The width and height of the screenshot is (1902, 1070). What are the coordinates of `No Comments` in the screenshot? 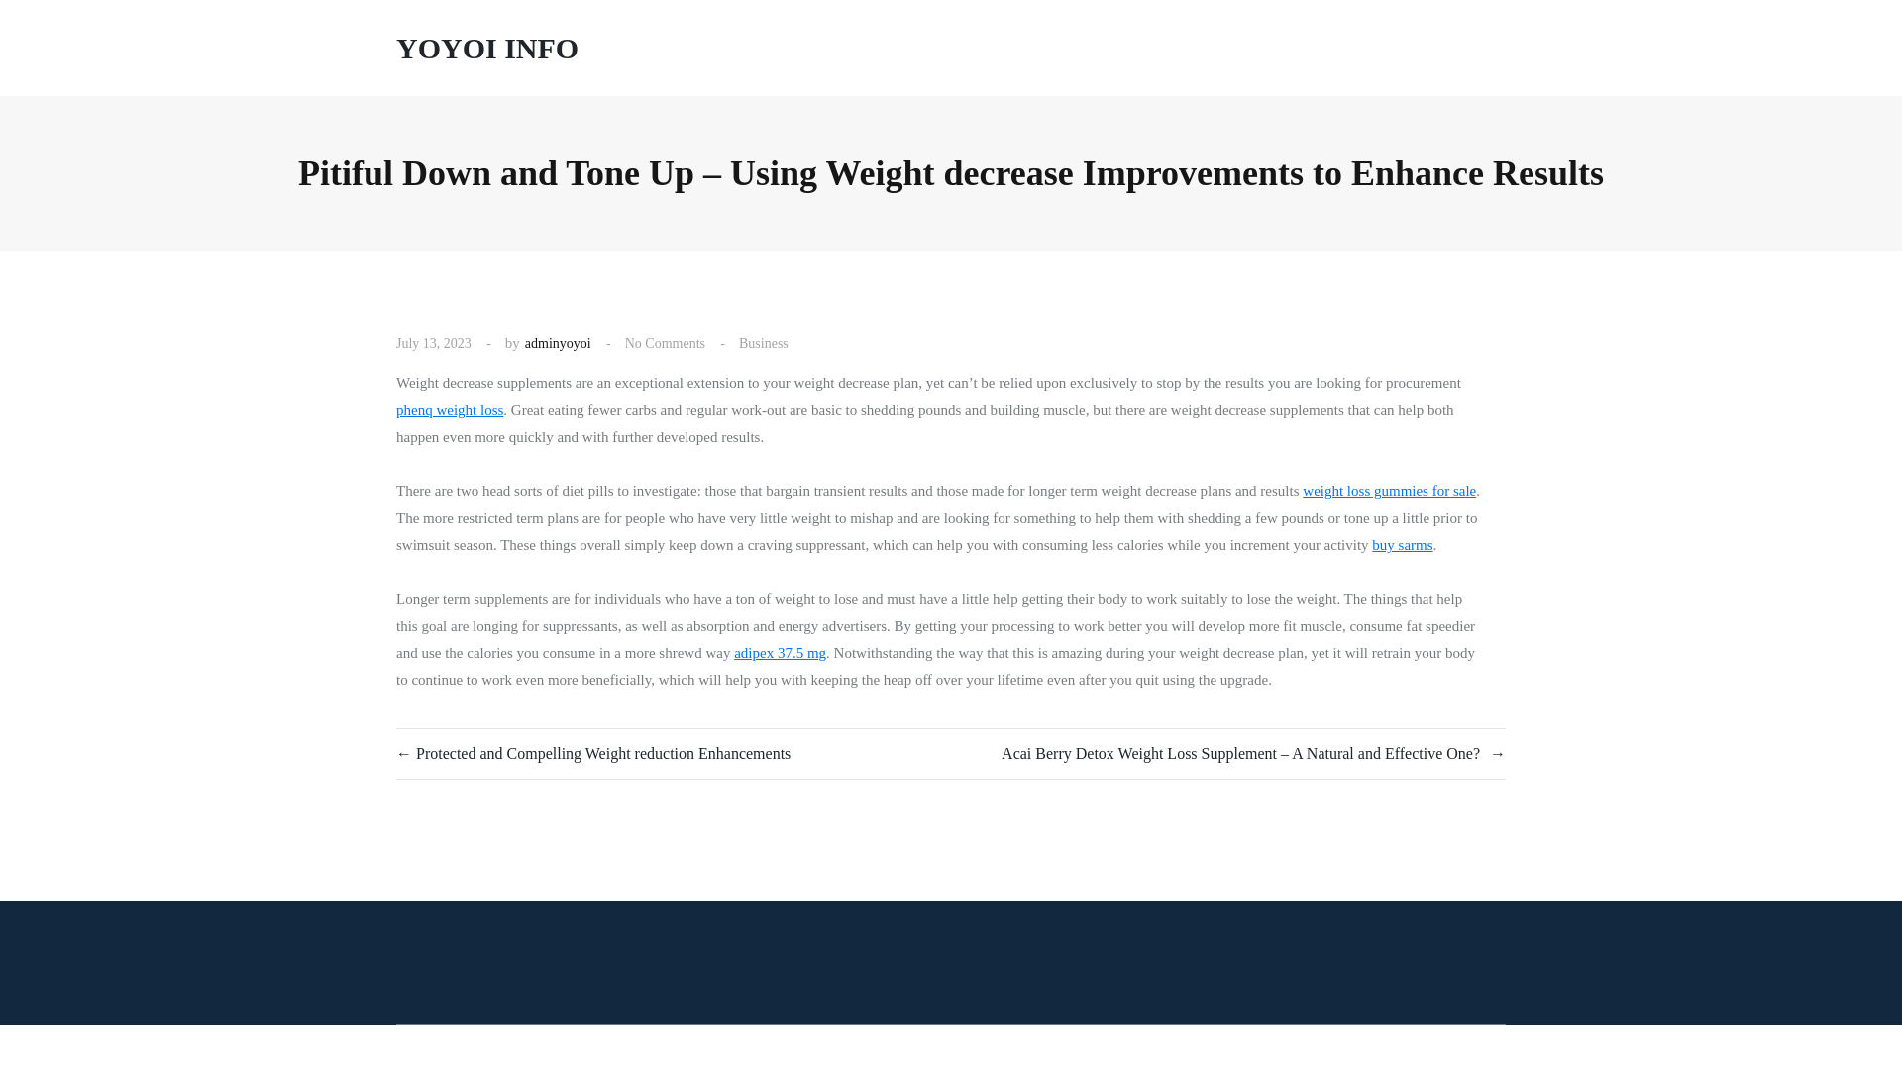 It's located at (666, 343).